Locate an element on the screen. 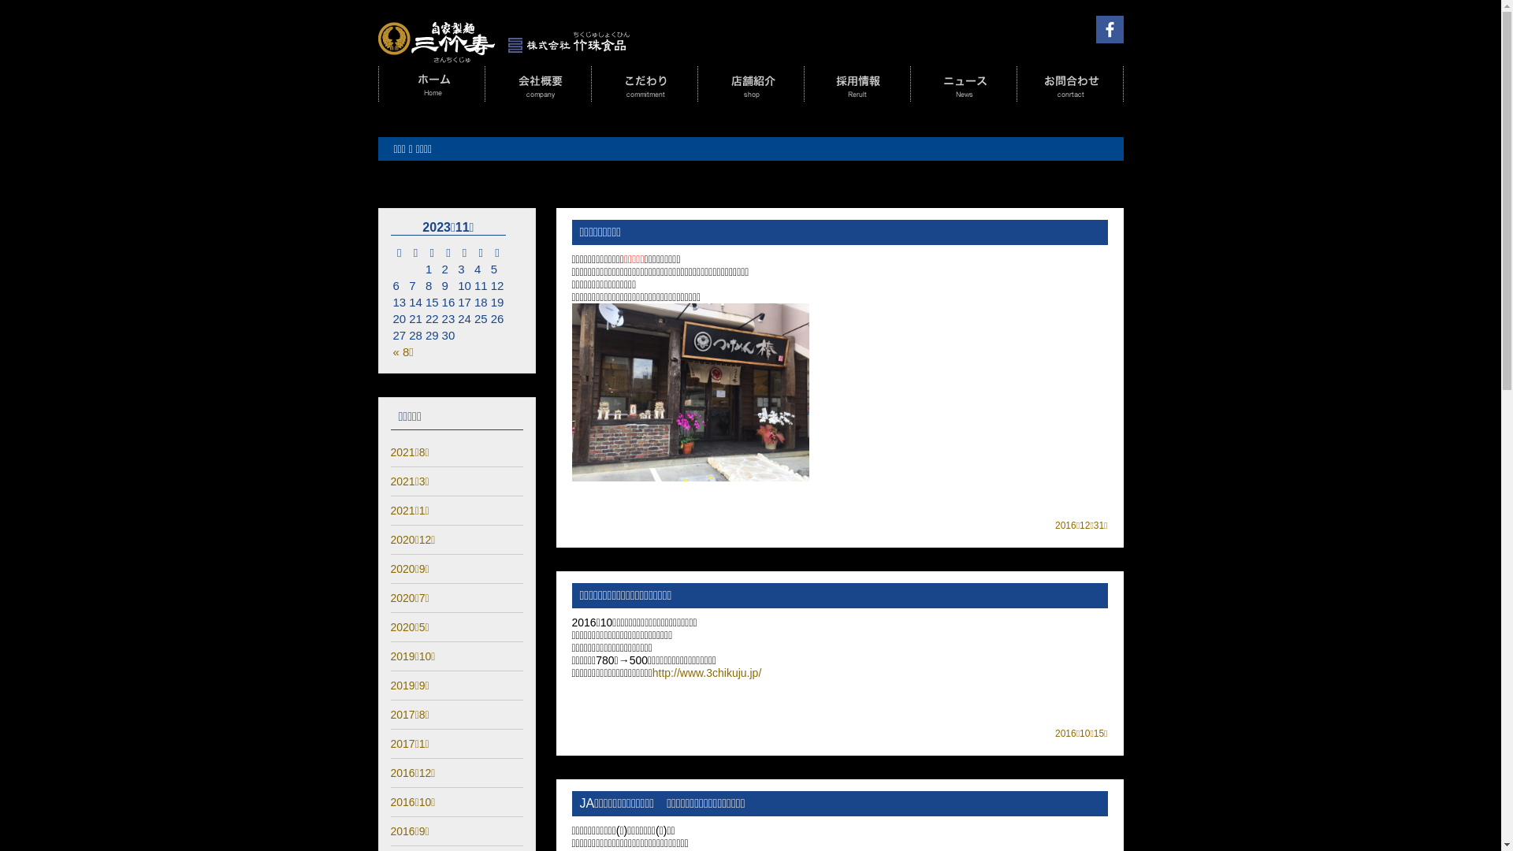 Image resolution: width=1513 pixels, height=851 pixels. http://www.3chikuju.jp/ is located at coordinates (708, 673).